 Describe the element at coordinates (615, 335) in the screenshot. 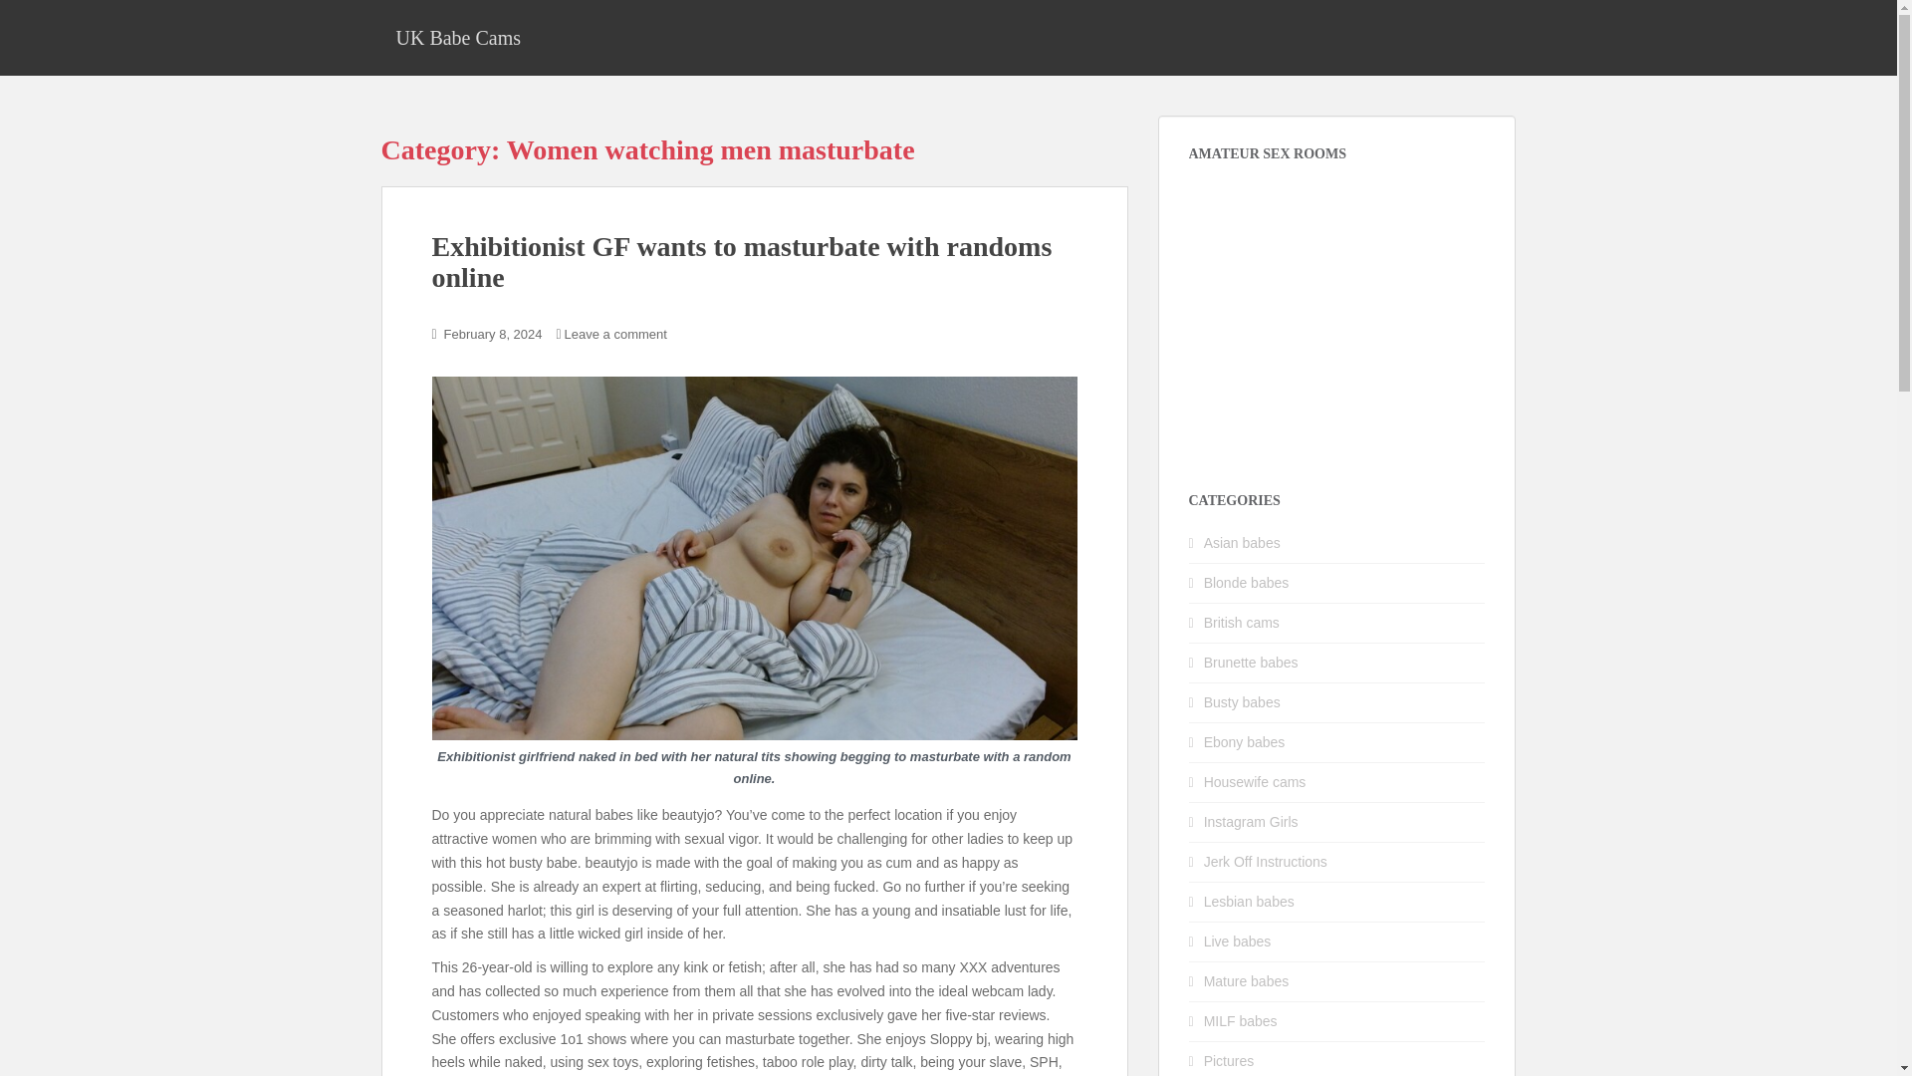

I see `Leave a comment` at that location.